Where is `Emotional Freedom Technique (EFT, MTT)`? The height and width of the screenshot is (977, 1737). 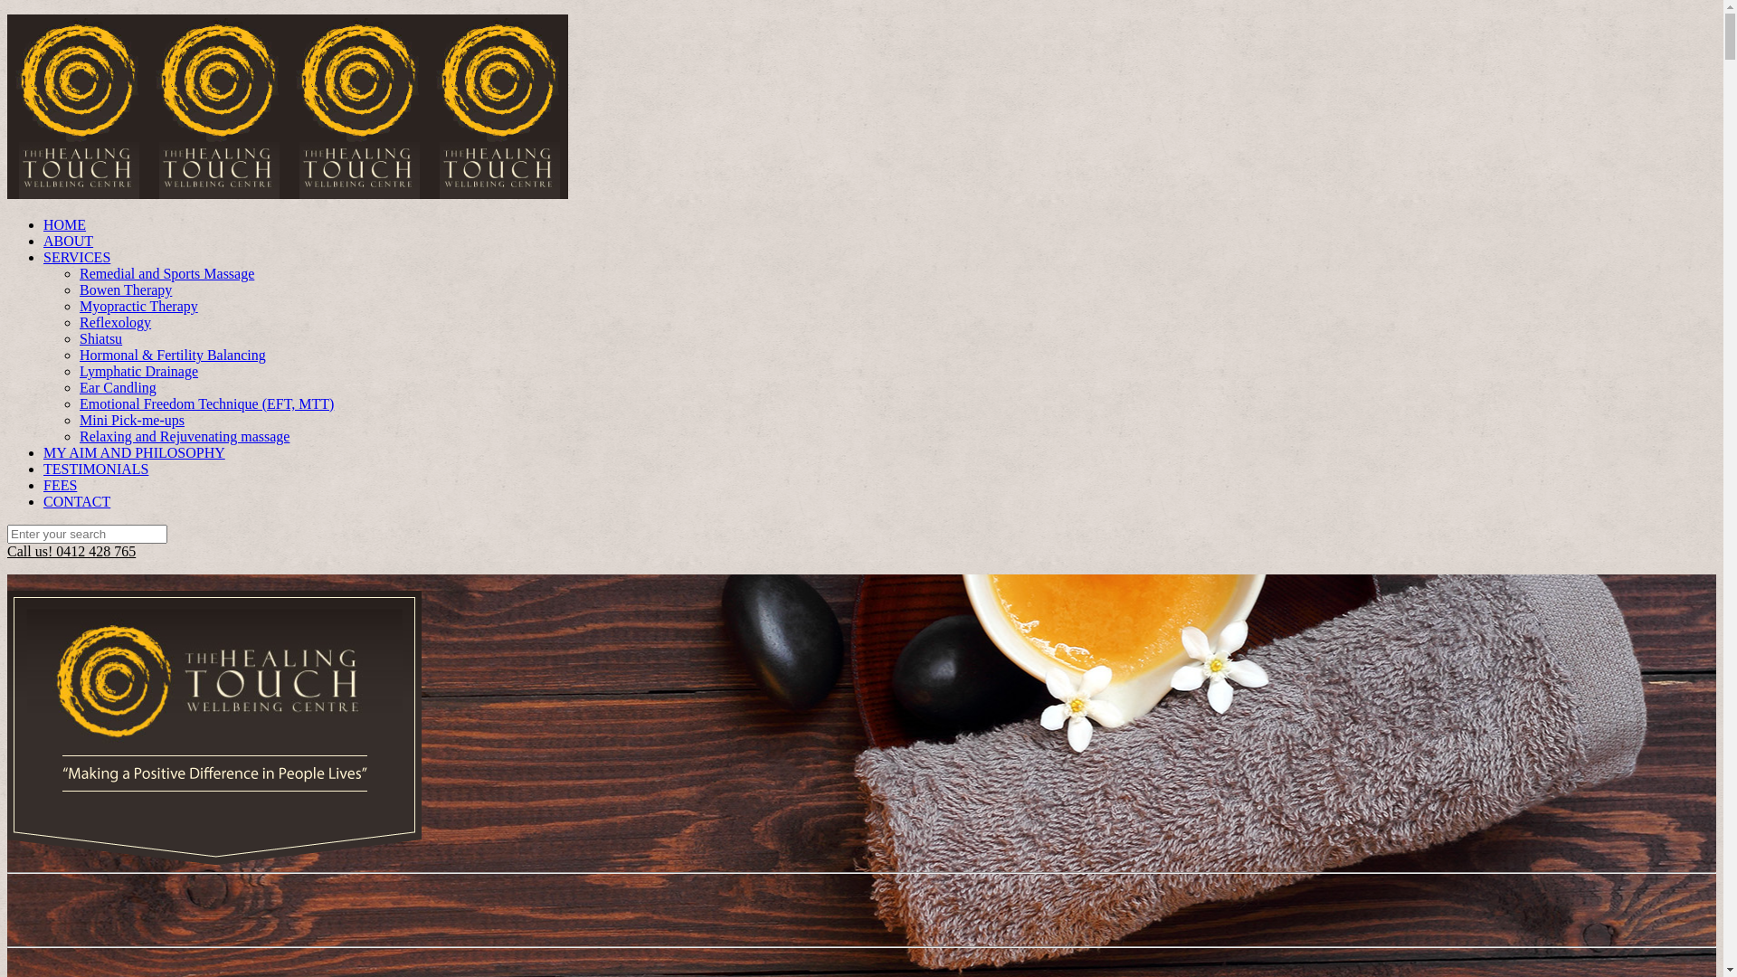
Emotional Freedom Technique (EFT, MTT) is located at coordinates (206, 403).